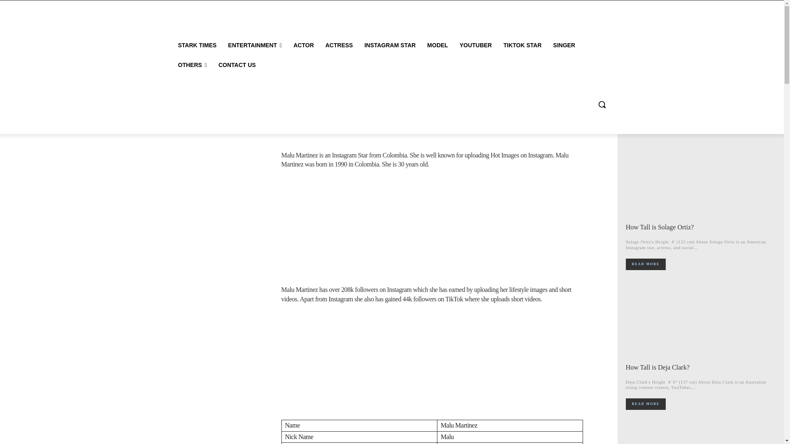 The image size is (790, 444). Describe the element at coordinates (701, 433) in the screenshot. I see `How tall is Chris Gone Crazy?` at that location.